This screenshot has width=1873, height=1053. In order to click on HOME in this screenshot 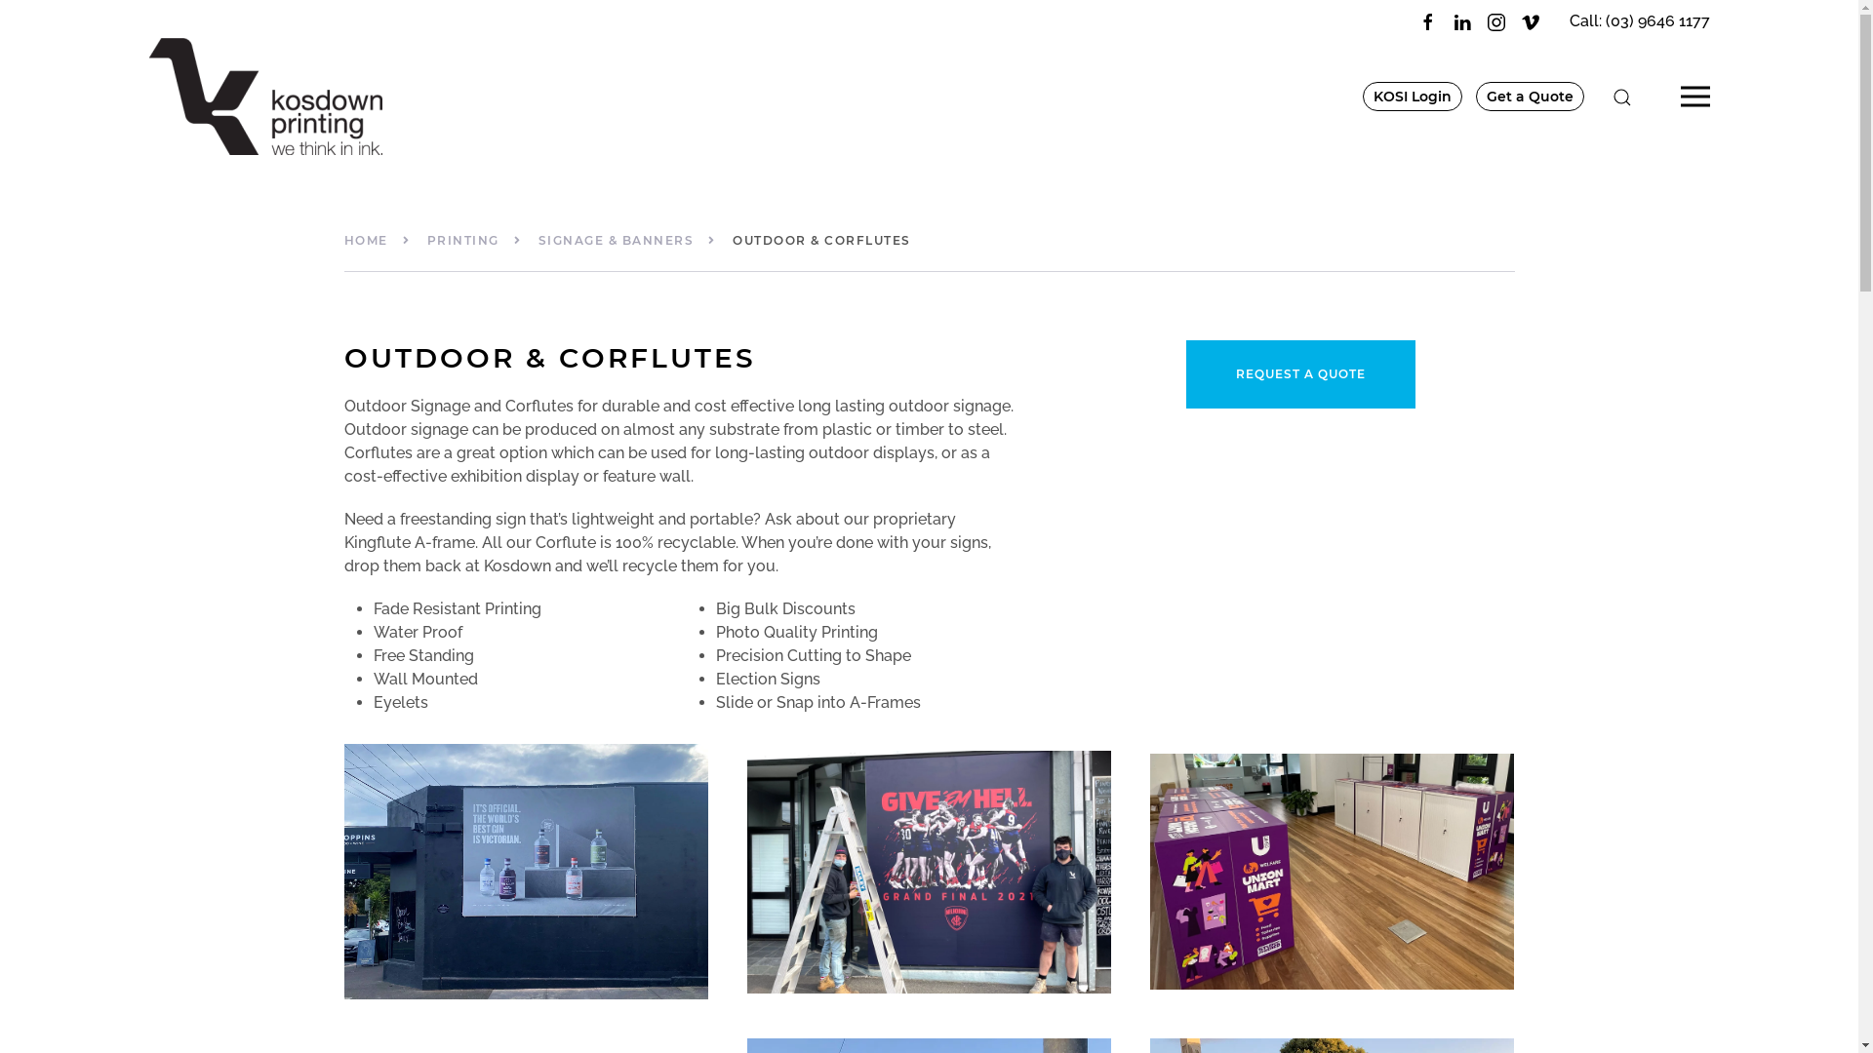, I will do `click(365, 240)`.